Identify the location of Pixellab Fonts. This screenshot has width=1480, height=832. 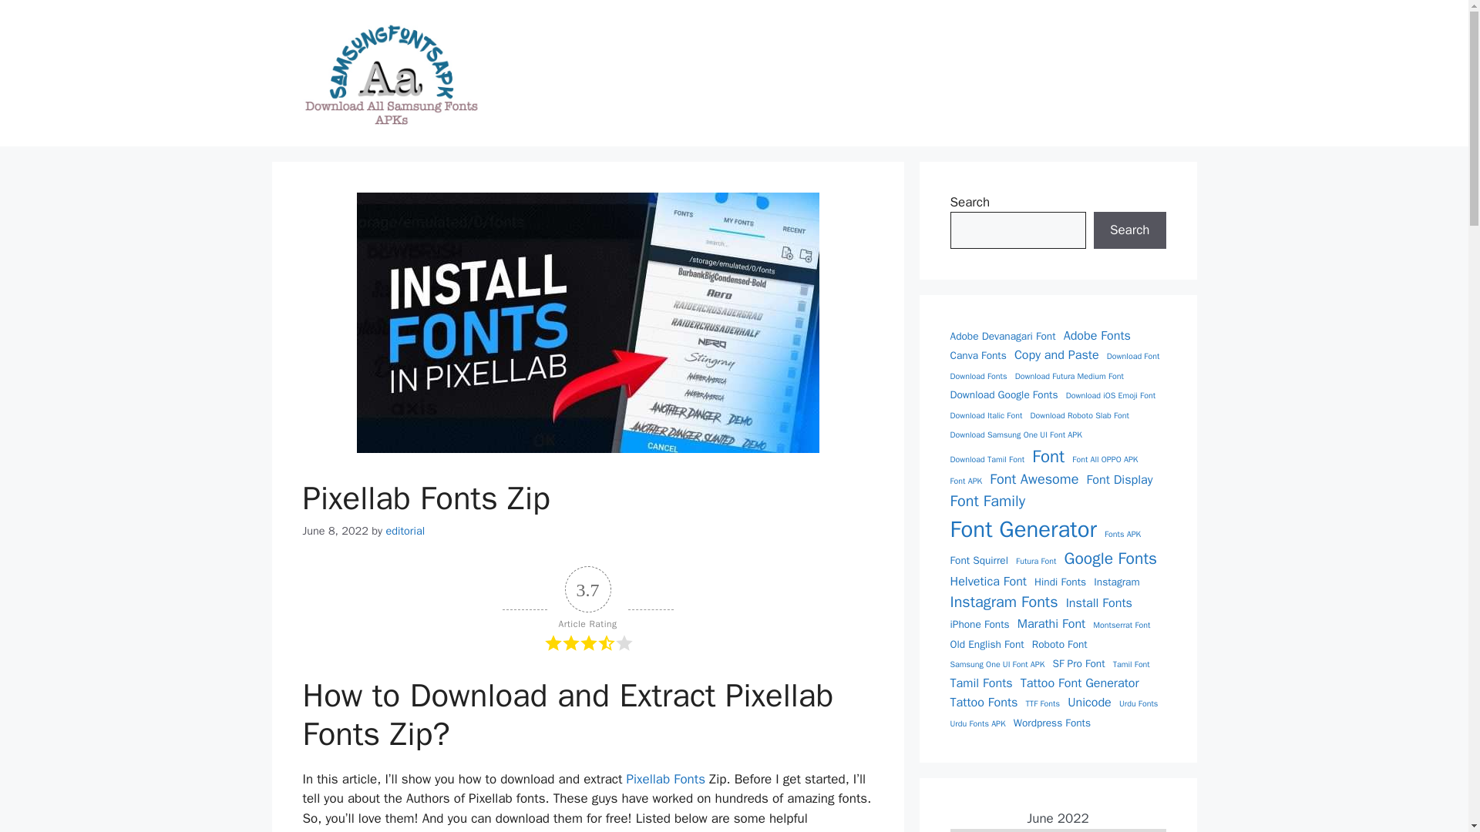
(666, 779).